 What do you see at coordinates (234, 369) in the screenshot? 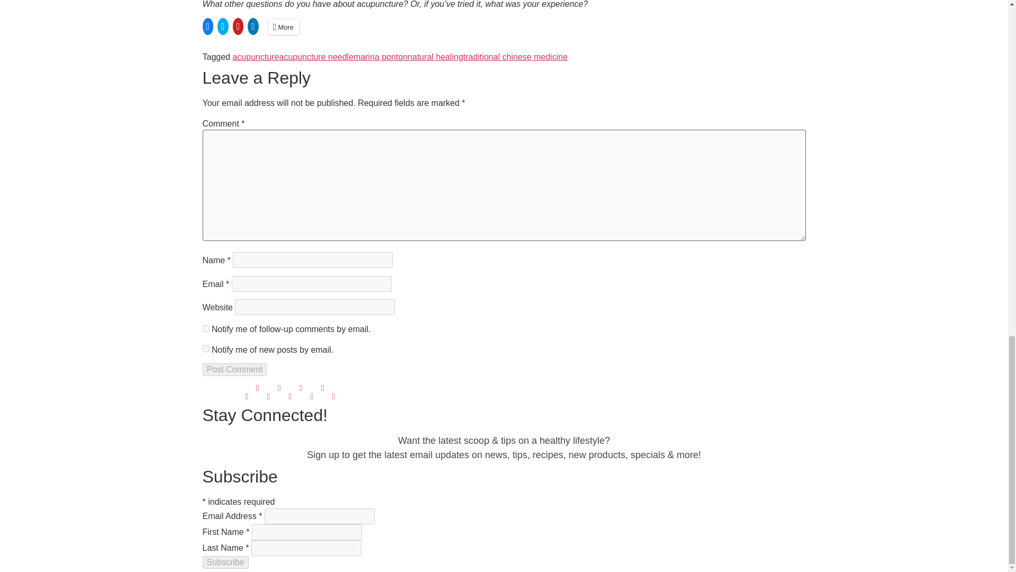
I see `Post Comment` at bounding box center [234, 369].